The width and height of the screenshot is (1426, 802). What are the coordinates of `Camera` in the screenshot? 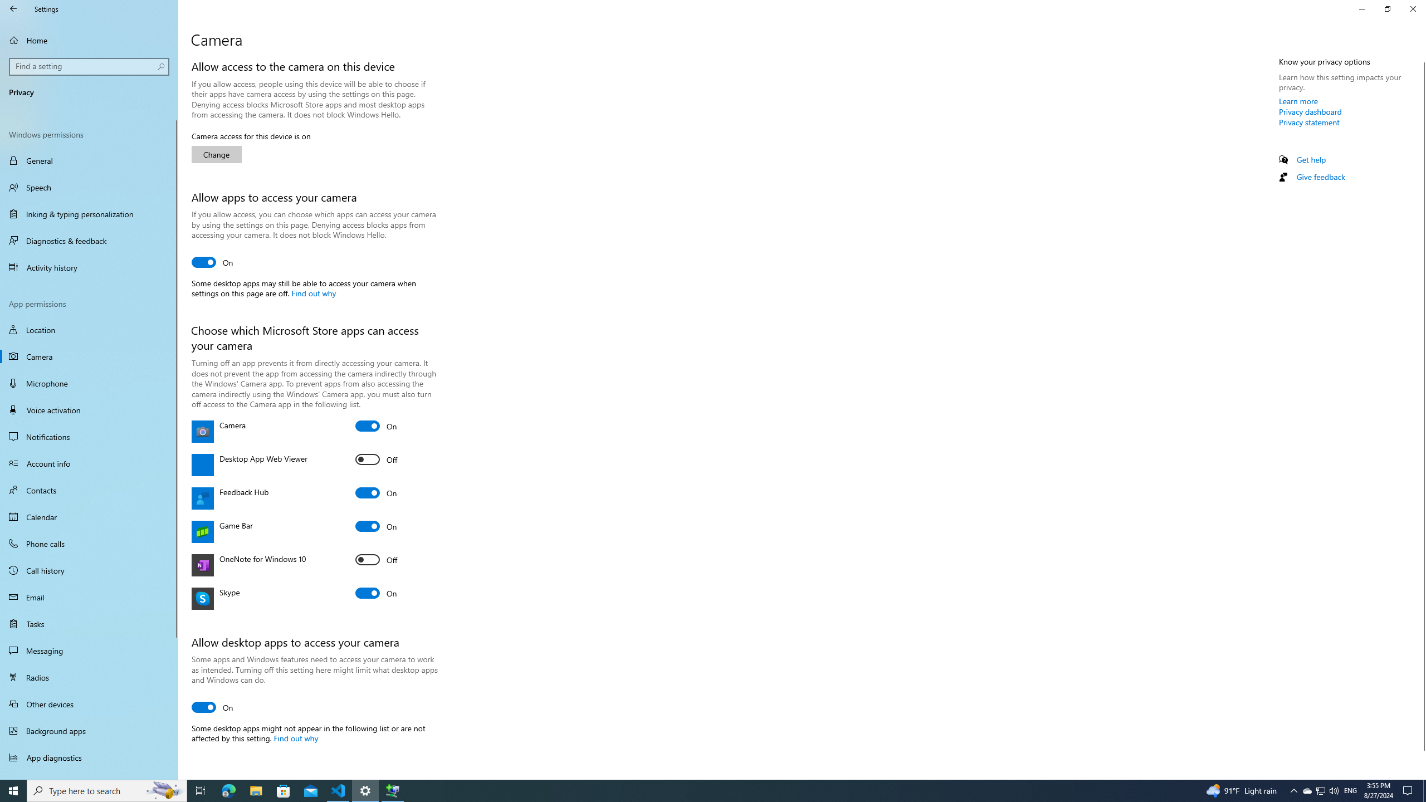 It's located at (377, 426).